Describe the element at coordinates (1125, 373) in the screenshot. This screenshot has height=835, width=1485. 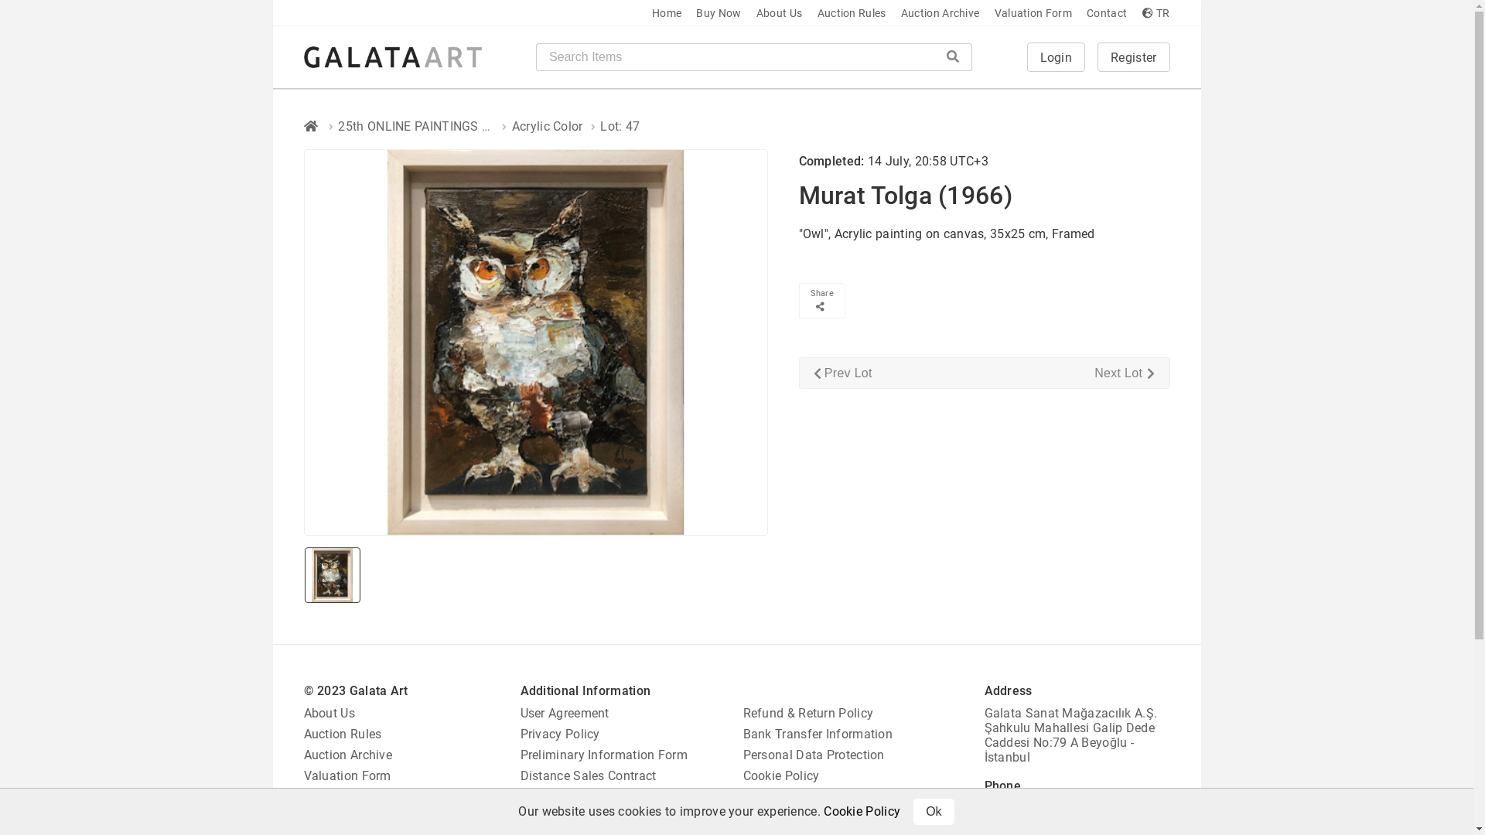
I see `Next Lot` at that location.